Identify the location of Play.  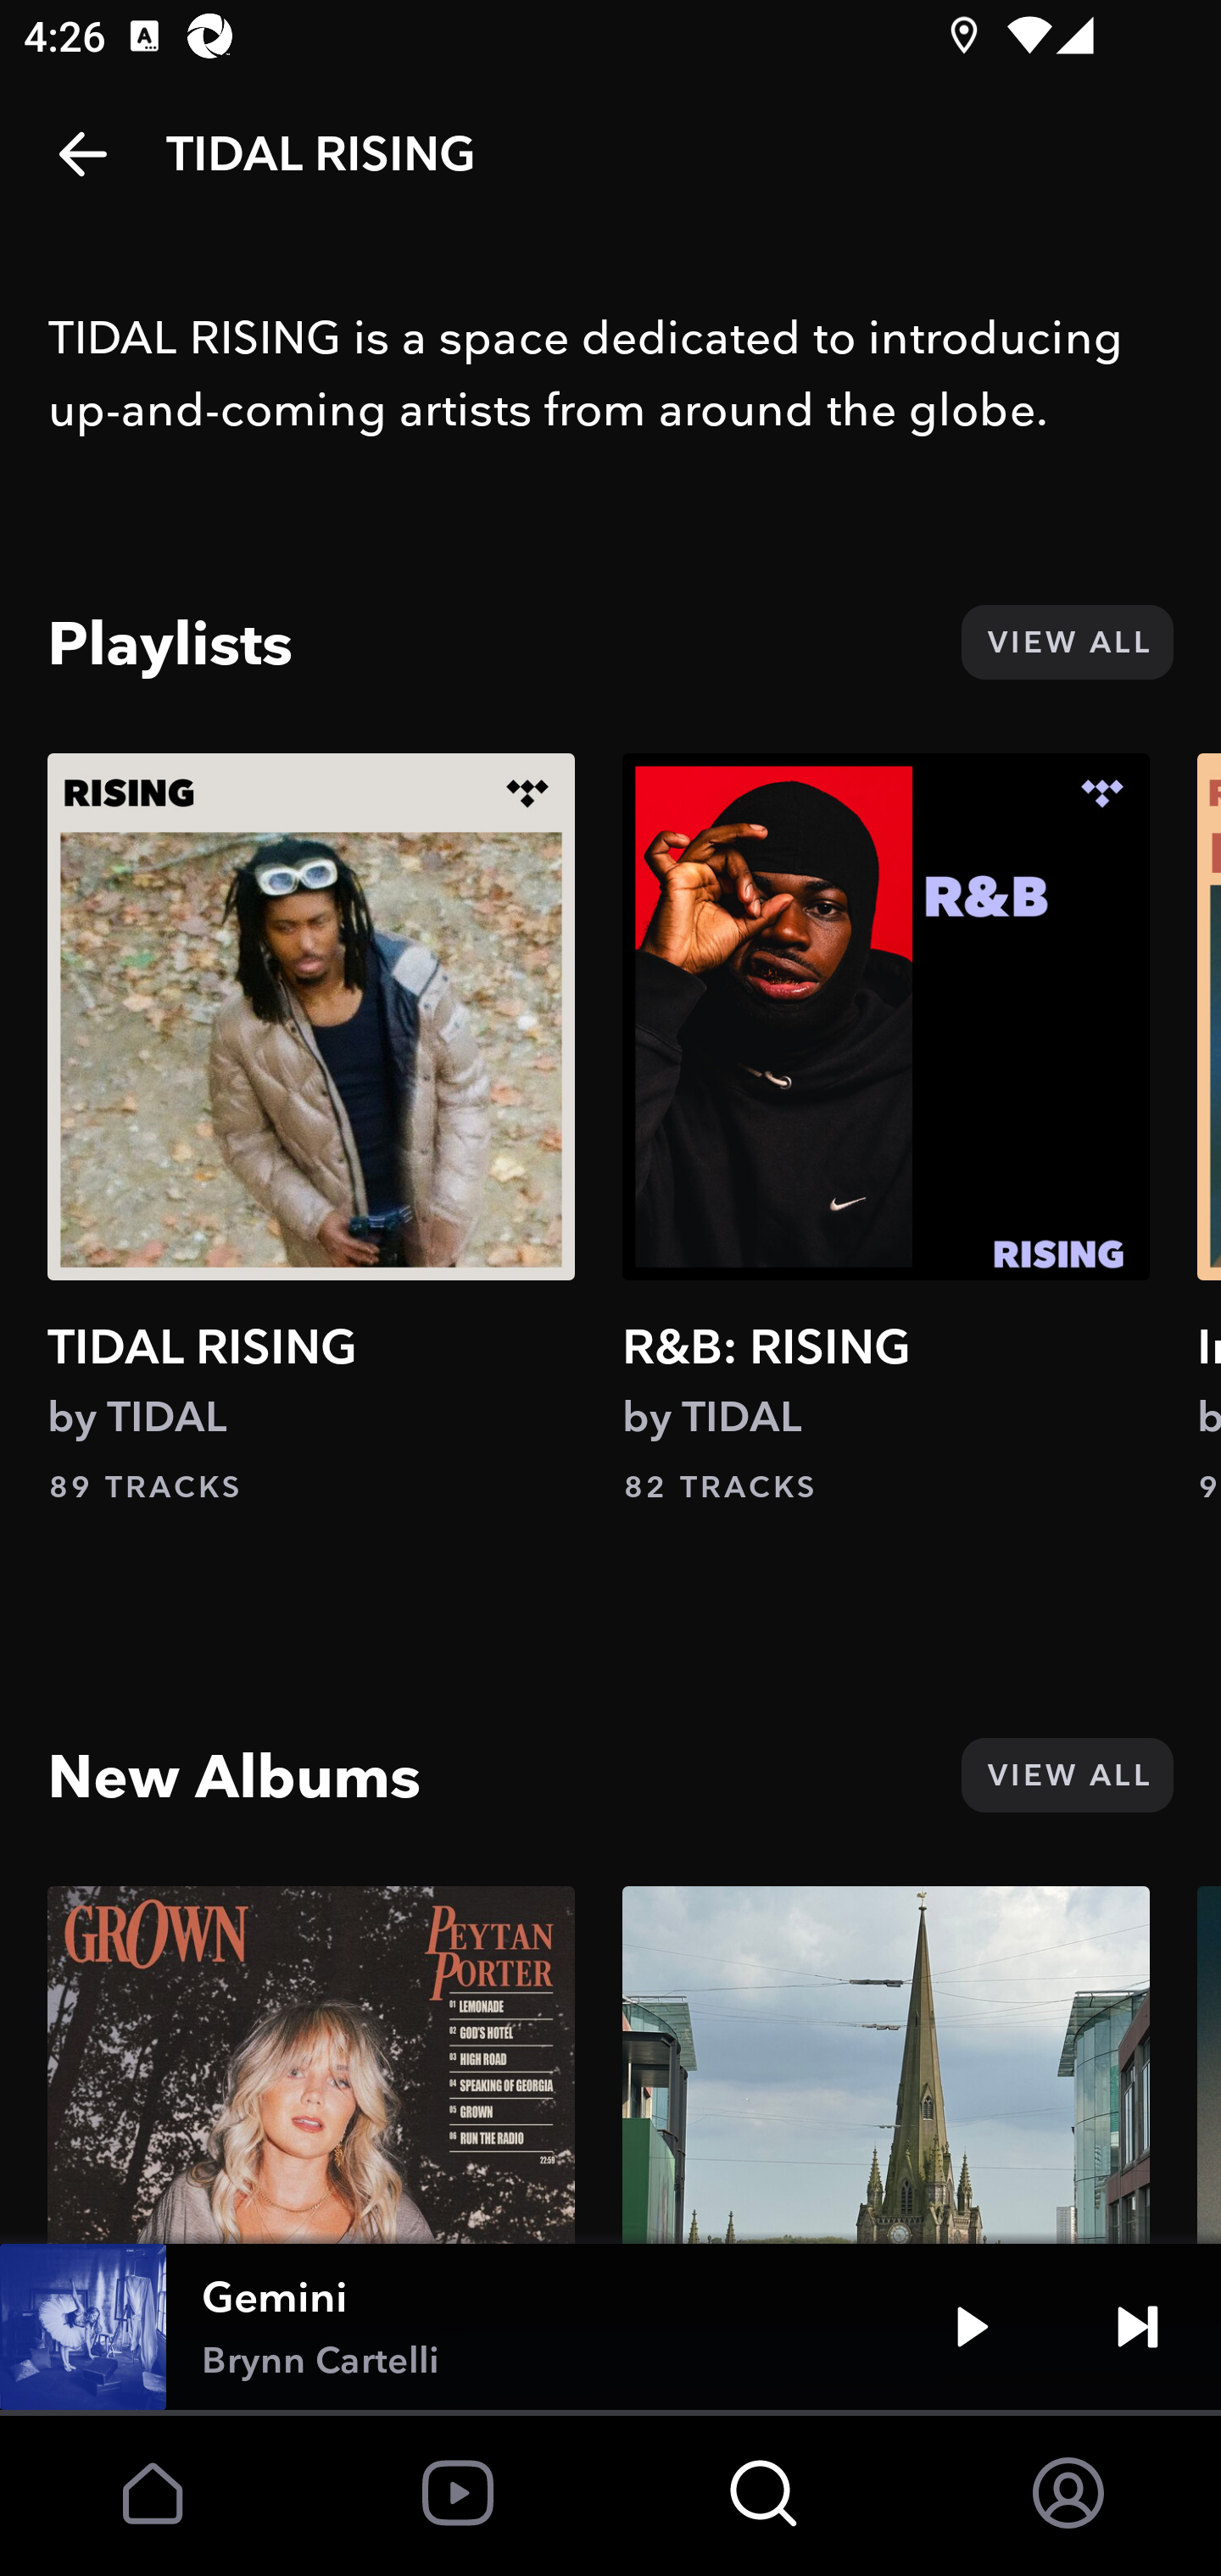
(972, 2327).